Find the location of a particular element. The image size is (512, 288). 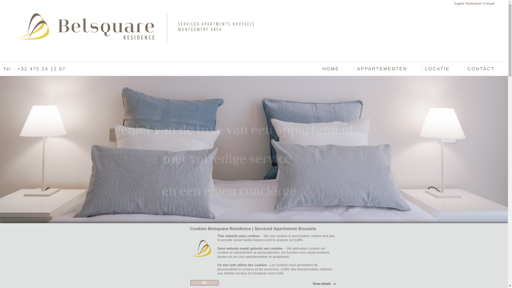

CONTACT is located at coordinates (486, 69).